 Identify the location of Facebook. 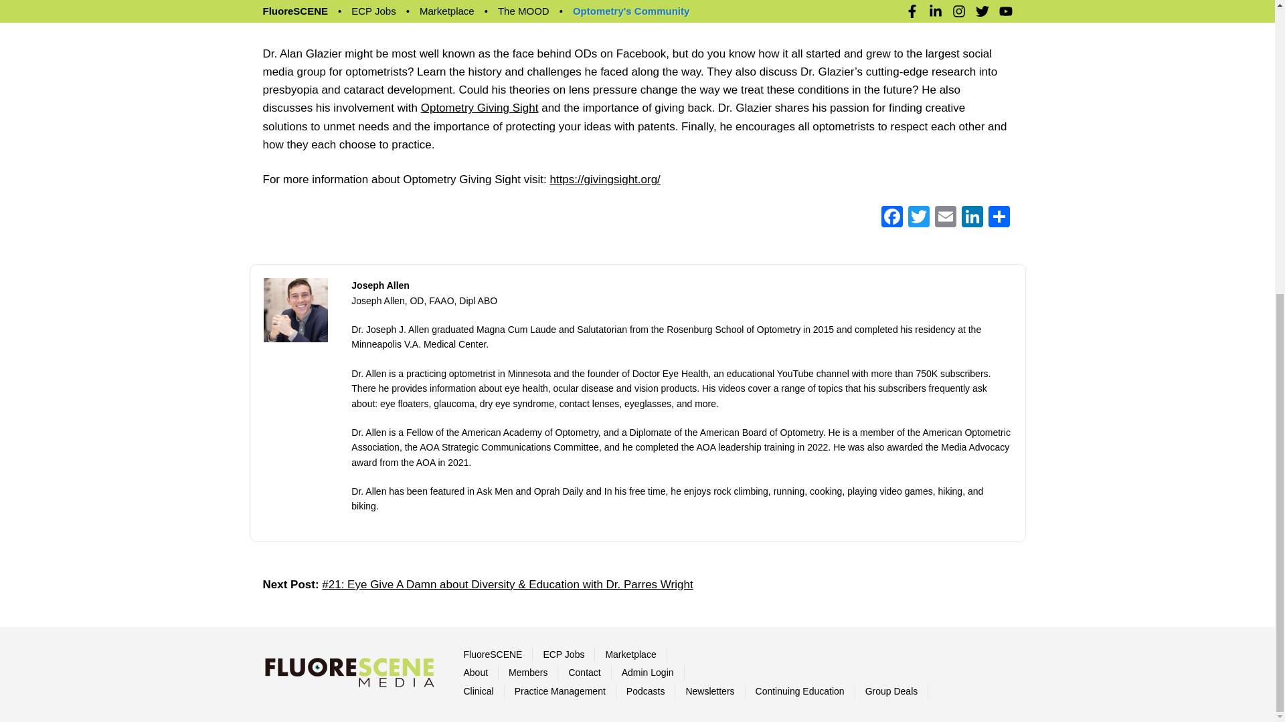
(891, 218).